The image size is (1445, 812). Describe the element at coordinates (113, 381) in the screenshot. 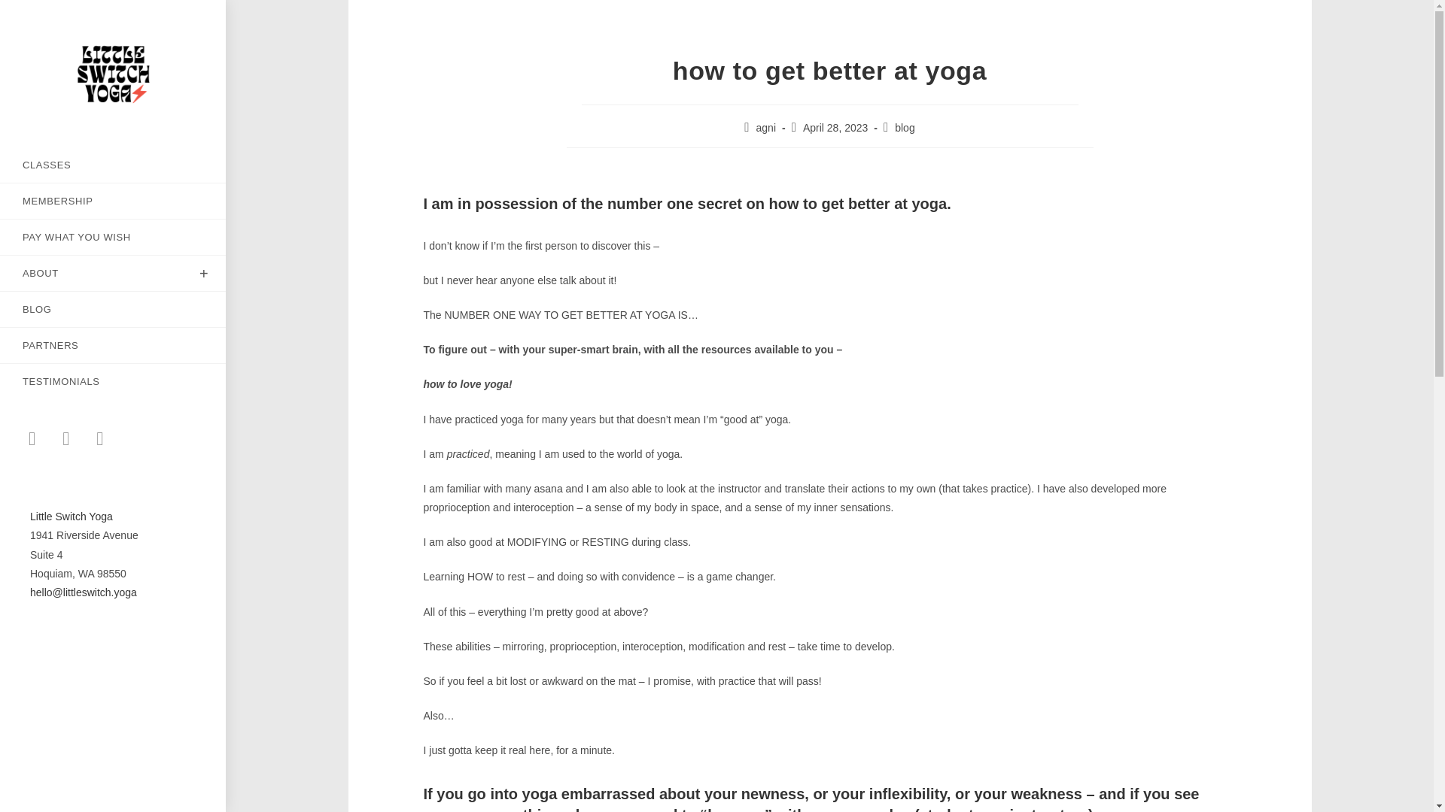

I see `TESTIMONIALS` at that location.